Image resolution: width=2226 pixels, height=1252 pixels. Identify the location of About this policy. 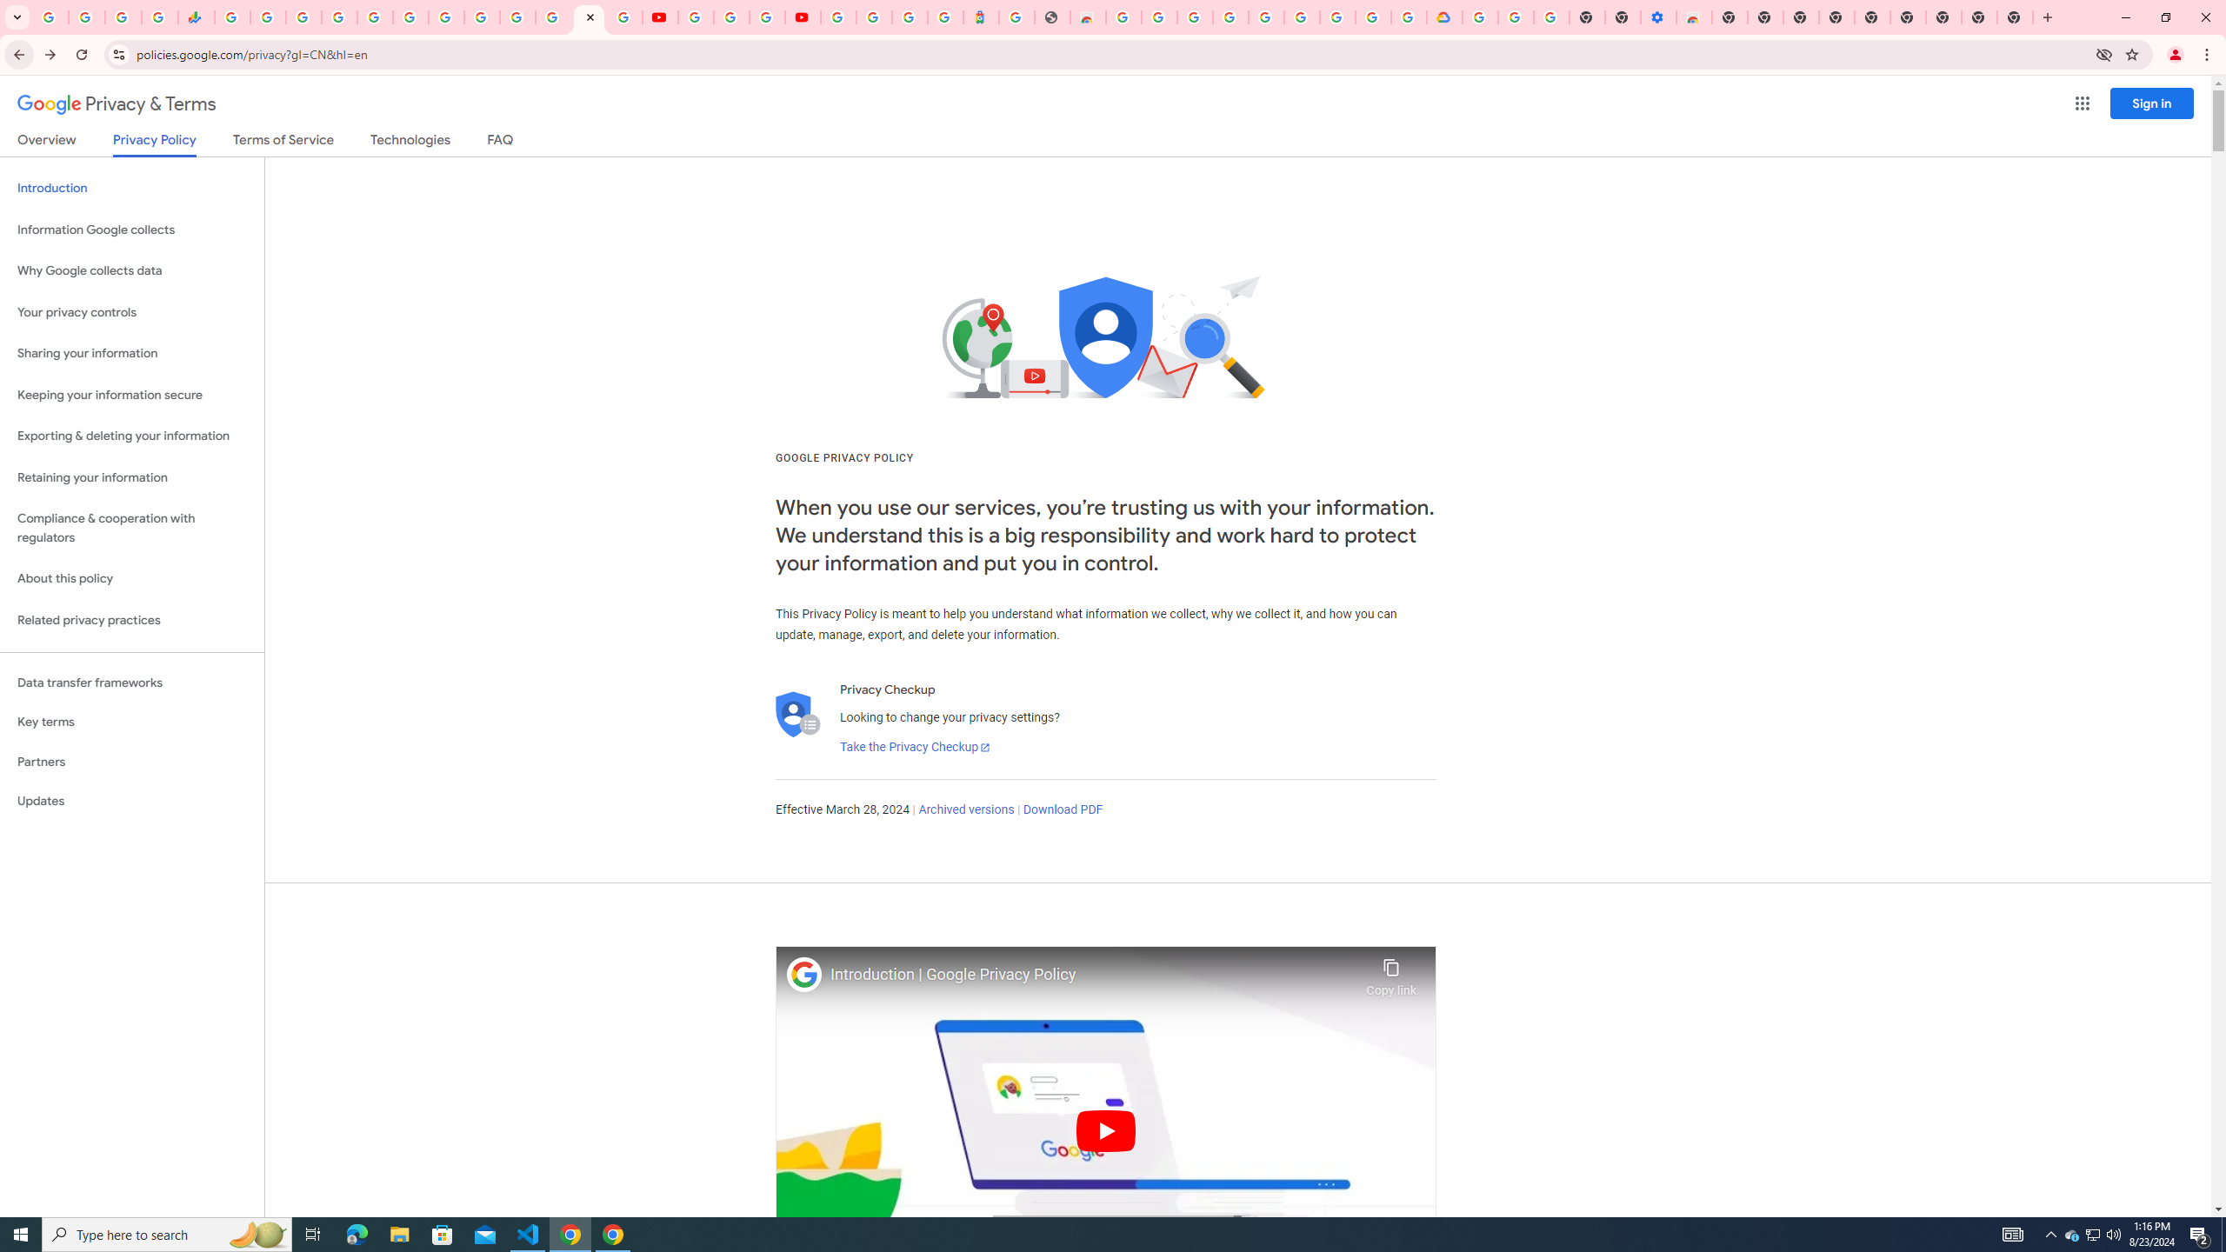
(132, 579).